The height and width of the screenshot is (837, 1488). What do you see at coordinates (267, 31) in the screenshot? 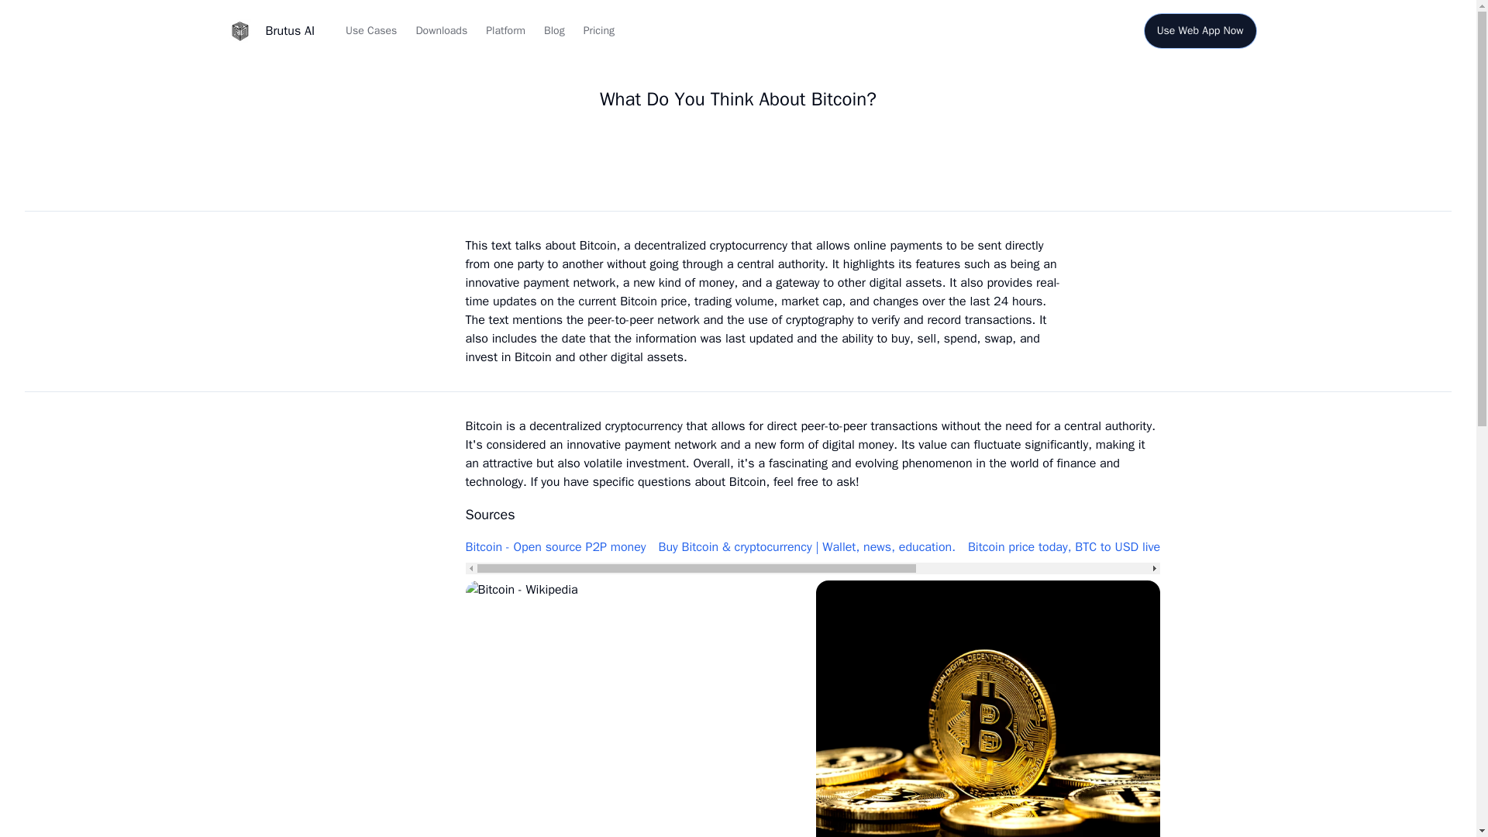
I see `Brutus AI` at bounding box center [267, 31].